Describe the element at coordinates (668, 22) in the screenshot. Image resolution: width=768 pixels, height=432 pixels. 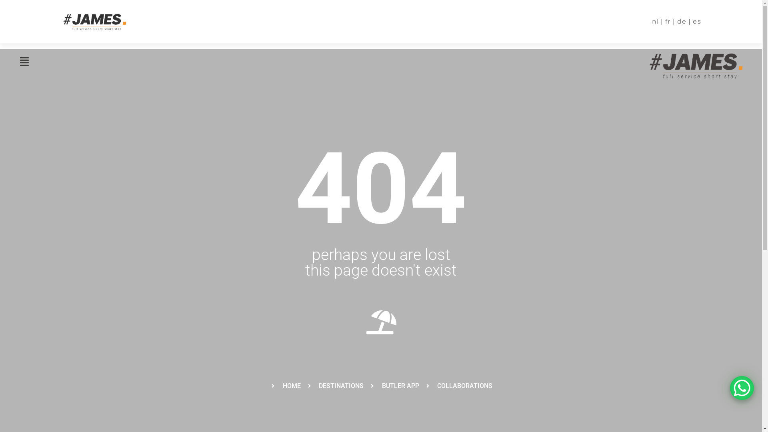
I see `fr` at that location.